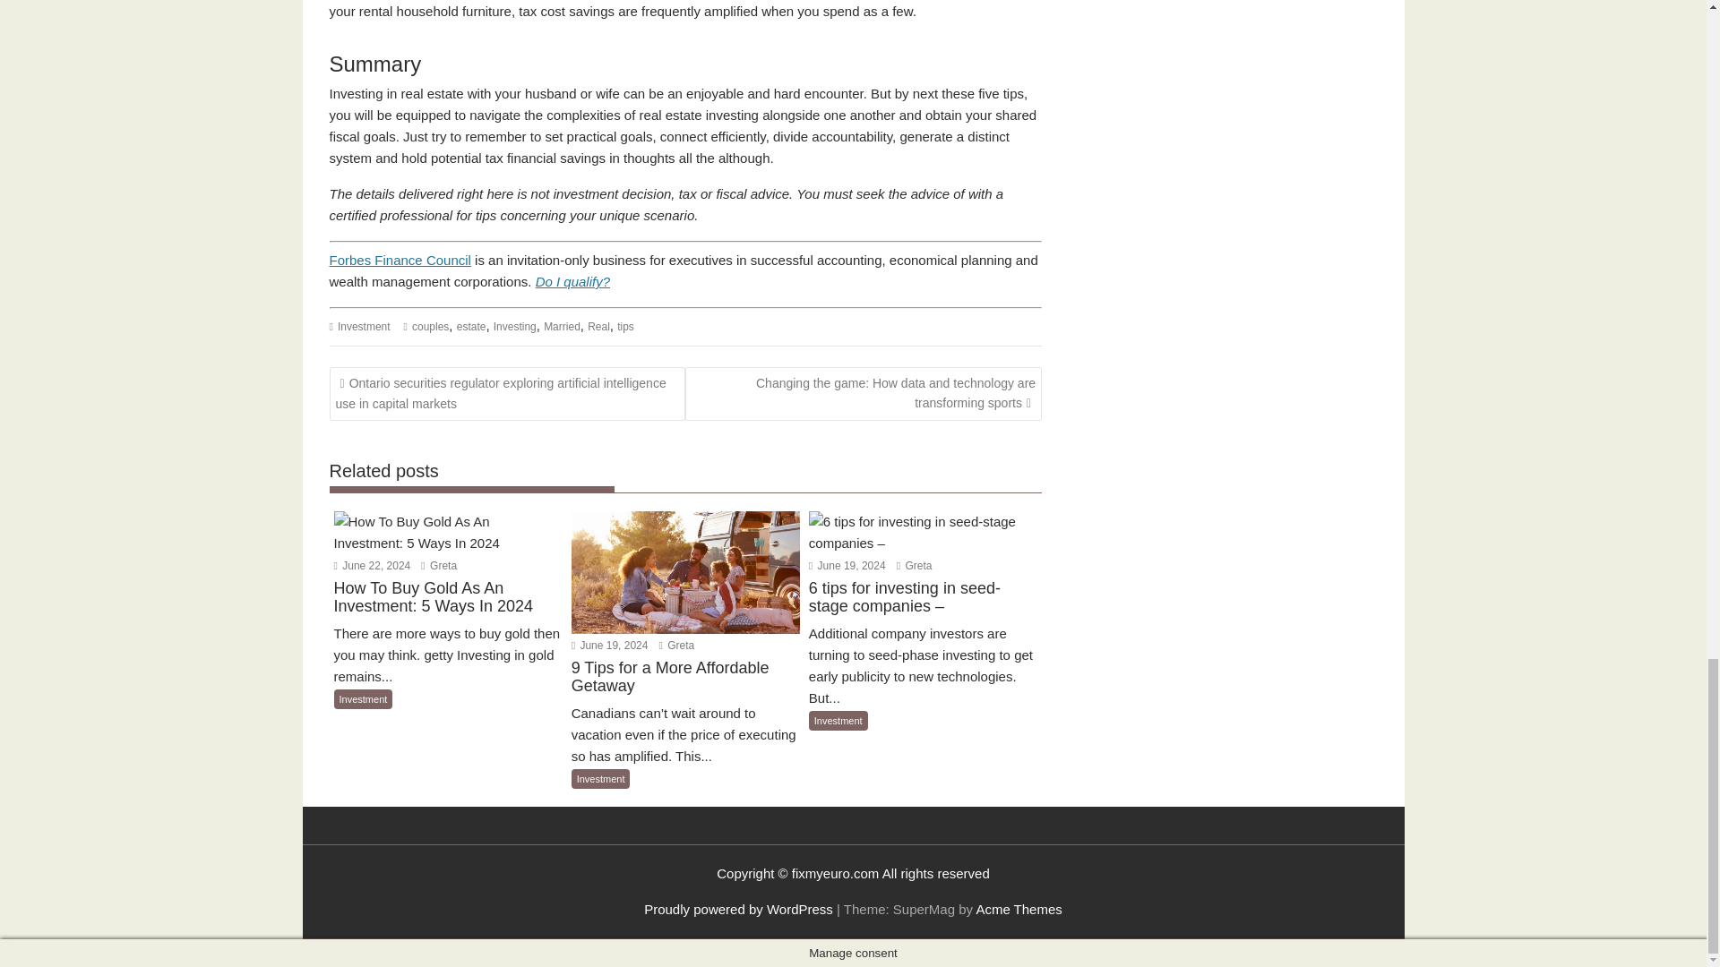 The image size is (1720, 967). Describe the element at coordinates (364, 326) in the screenshot. I see `Investment` at that location.